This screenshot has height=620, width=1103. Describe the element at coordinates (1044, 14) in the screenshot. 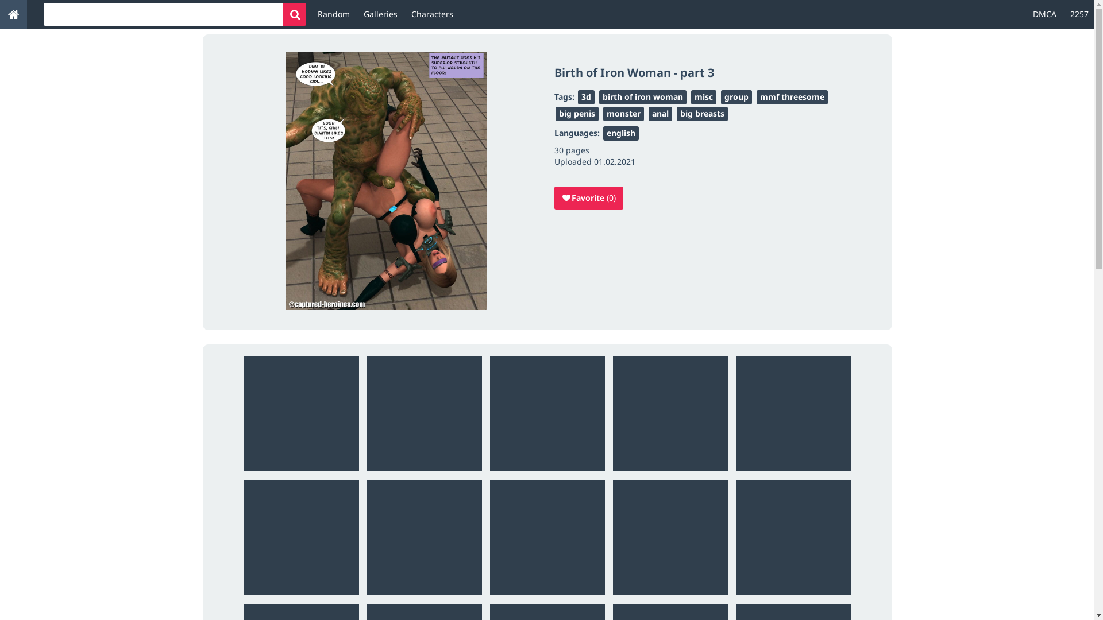

I see `DMCA` at that location.